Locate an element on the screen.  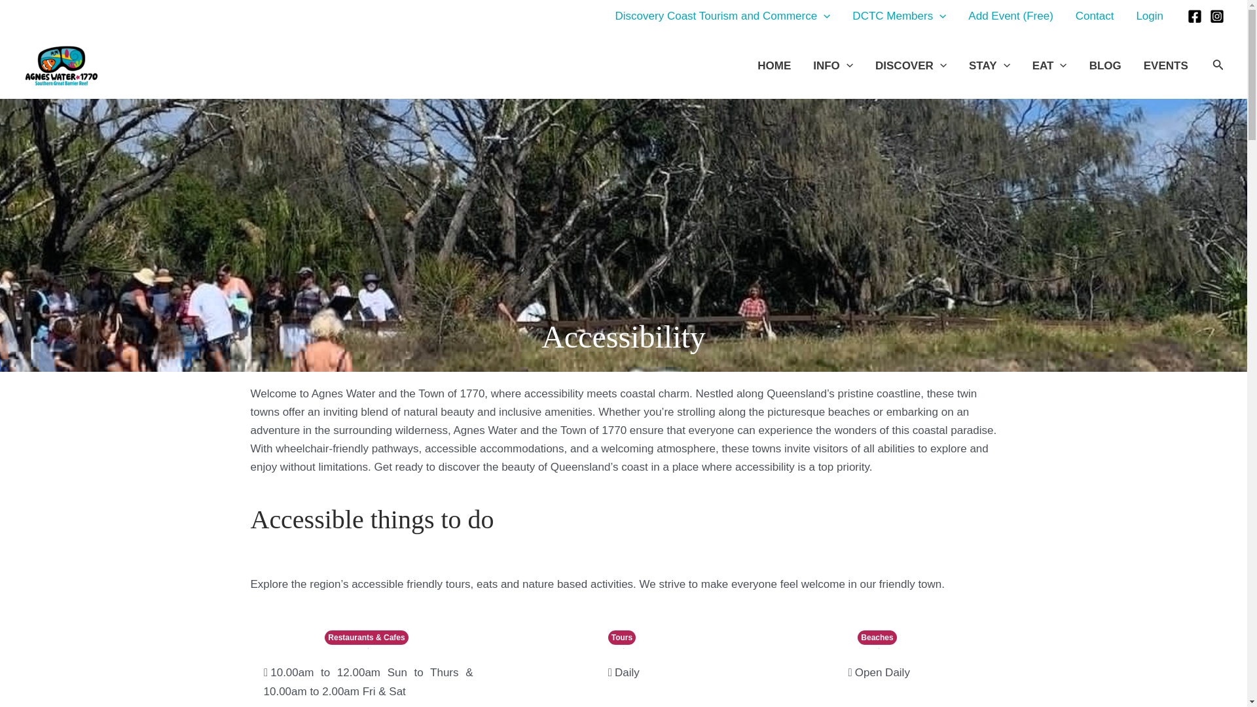
DCTC Members is located at coordinates (898, 16).